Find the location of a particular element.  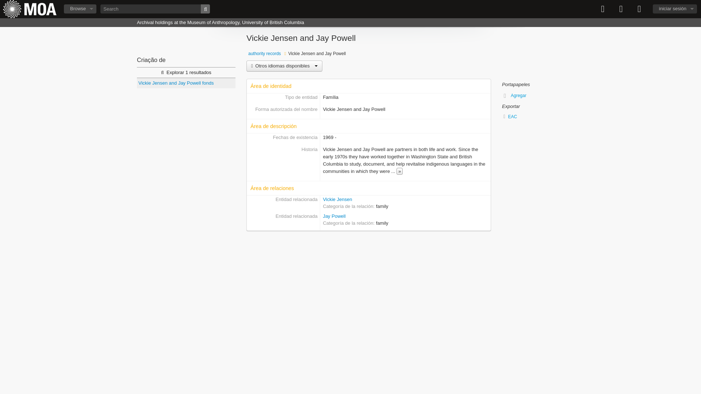

Otros idiomas disponibles is located at coordinates (284, 66).